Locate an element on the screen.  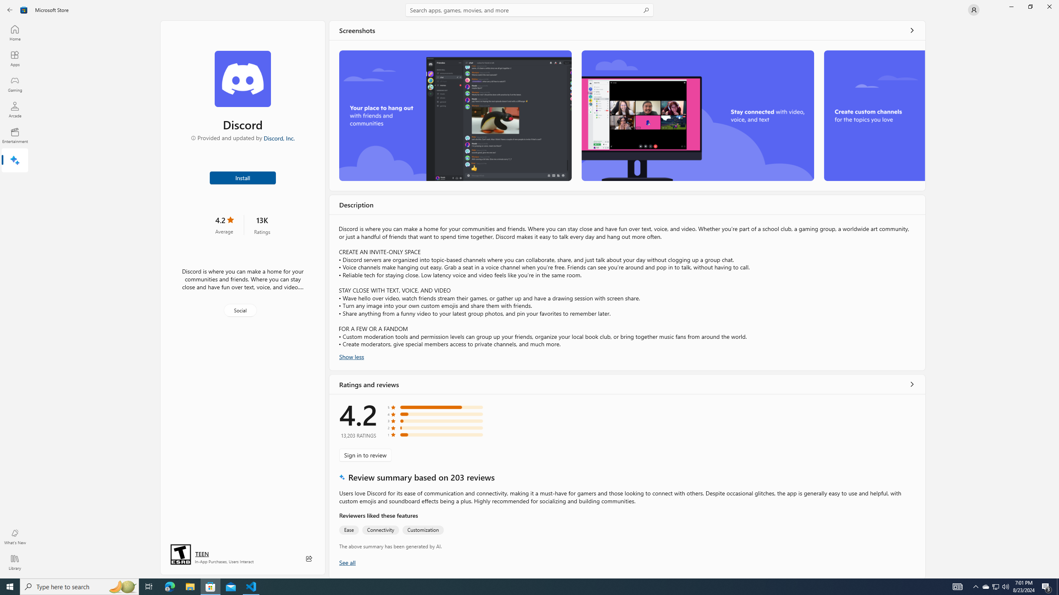
Show all ratings and reviews is located at coordinates (347, 562).